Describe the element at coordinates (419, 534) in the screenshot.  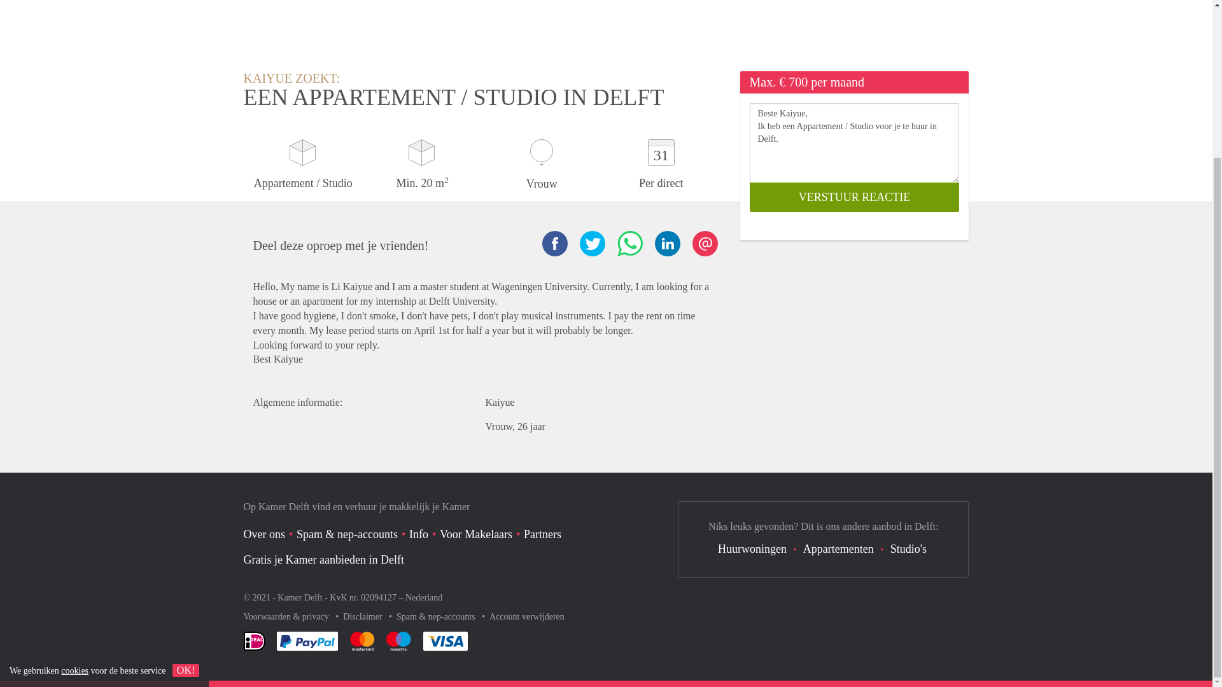
I see `Info` at that location.